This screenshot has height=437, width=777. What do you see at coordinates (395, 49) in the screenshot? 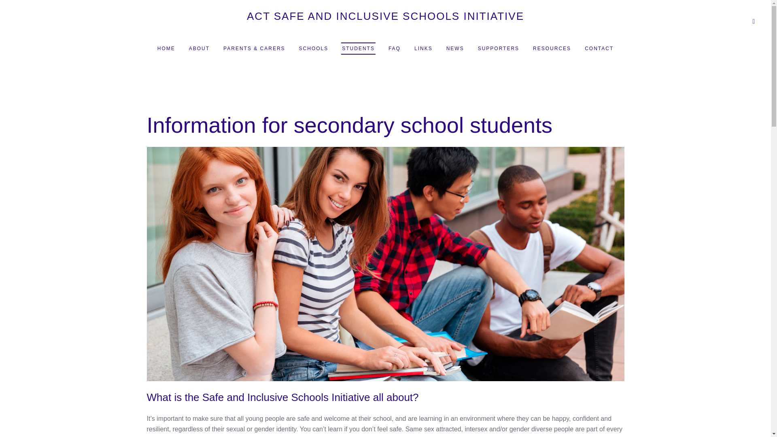
I see `FAQ` at bounding box center [395, 49].